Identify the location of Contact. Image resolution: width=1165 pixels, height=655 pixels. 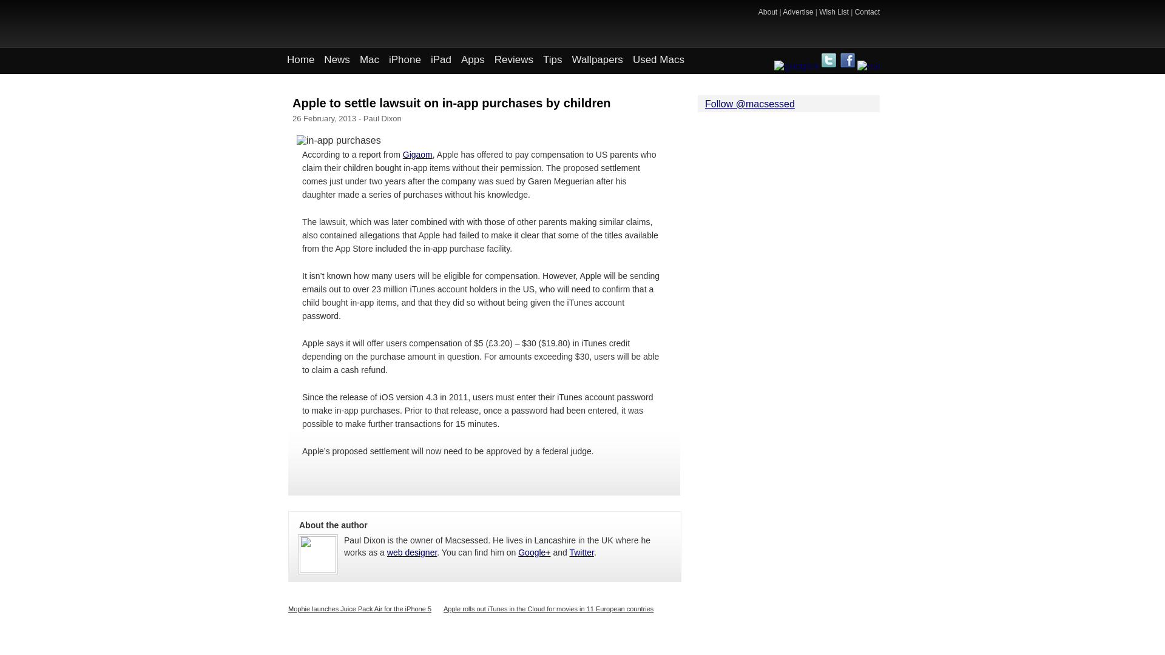
(867, 12).